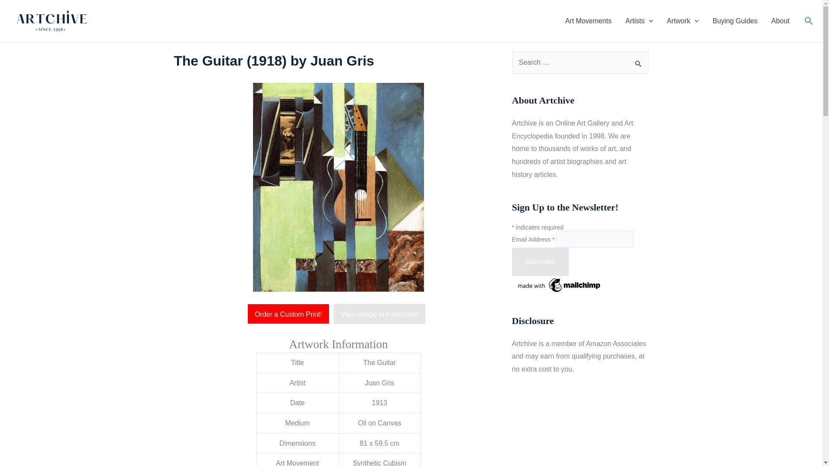 The width and height of the screenshot is (829, 466). I want to click on 3rd party ad content, so click(580, 431).